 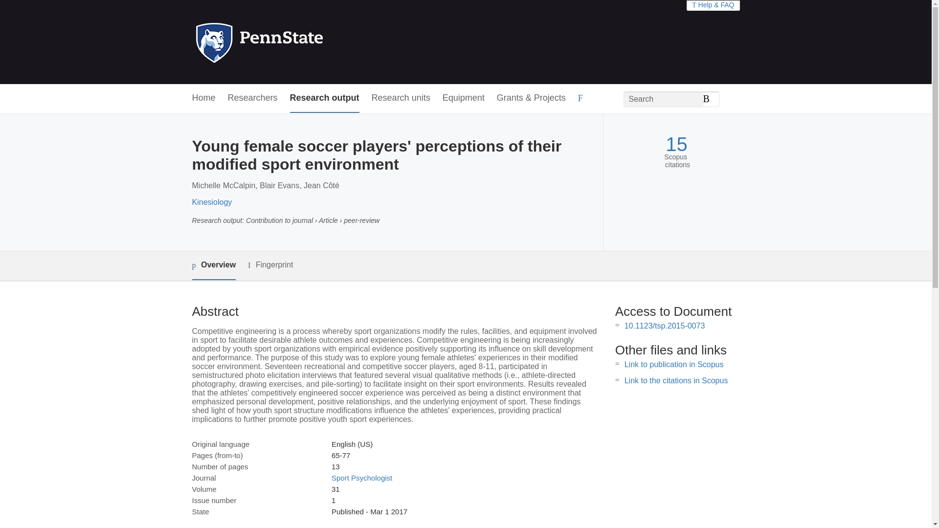 What do you see at coordinates (301, 42) in the screenshot?
I see `Penn State Home` at bounding box center [301, 42].